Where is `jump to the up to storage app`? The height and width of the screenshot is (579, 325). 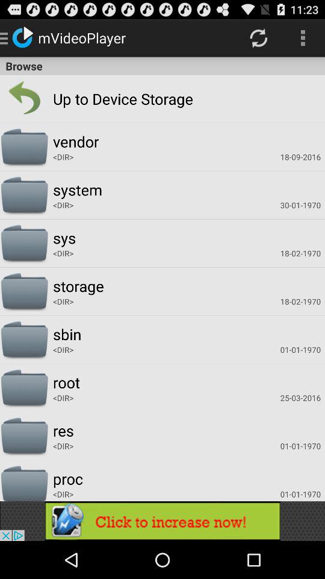
jump to the up to storage app is located at coordinates (98, 99).